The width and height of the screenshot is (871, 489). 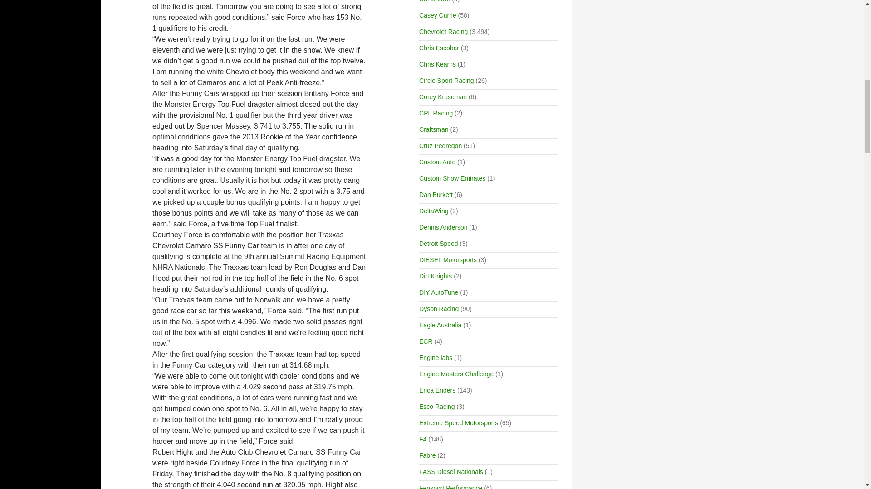 What do you see at coordinates (439, 48) in the screenshot?
I see `Chris Escobar` at bounding box center [439, 48].